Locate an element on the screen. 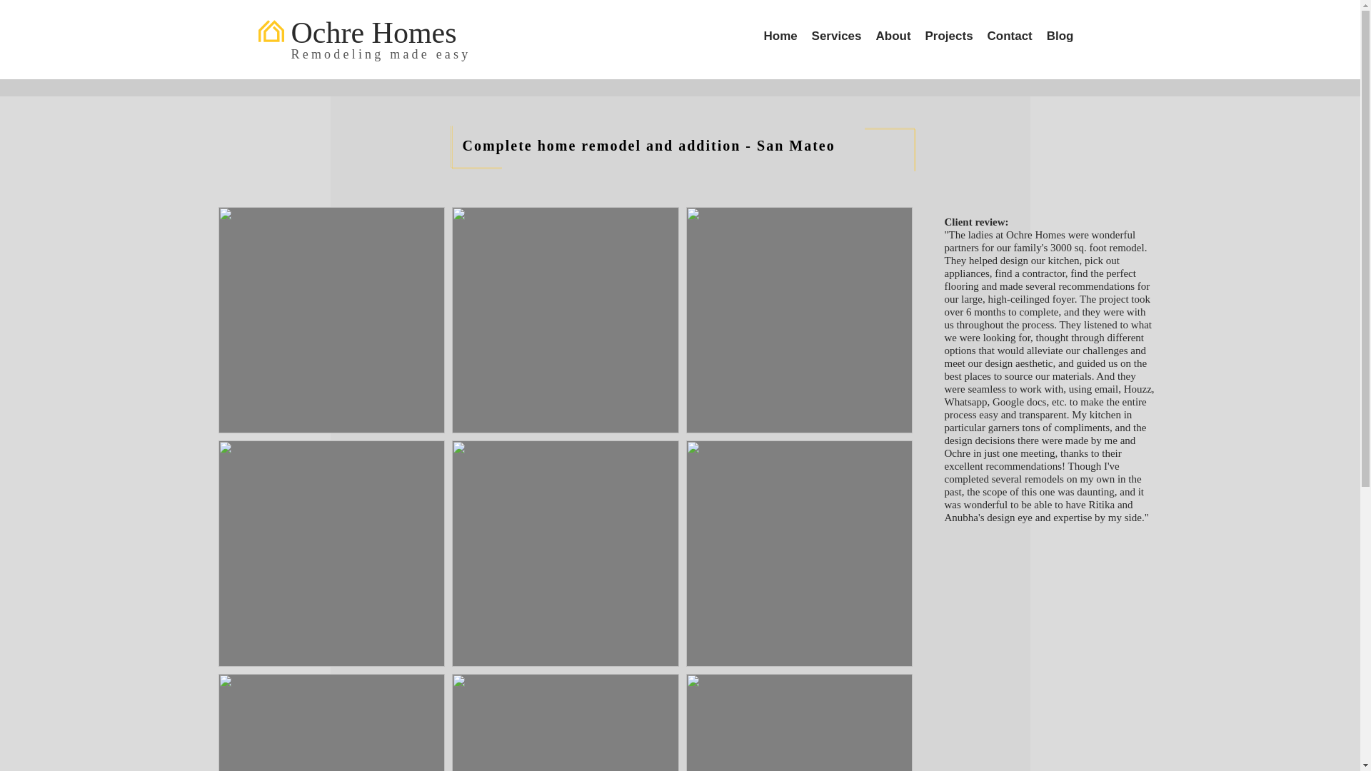  Home is located at coordinates (780, 36).